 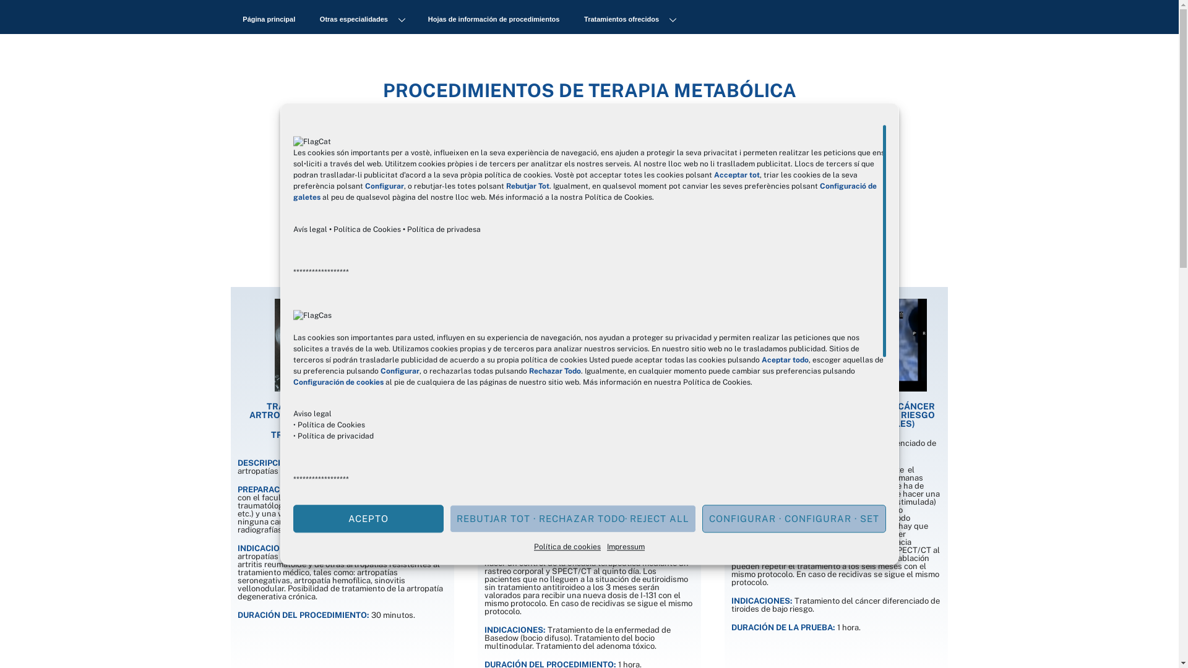 What do you see at coordinates (369, 518) in the screenshot?
I see `ACEPTO` at bounding box center [369, 518].